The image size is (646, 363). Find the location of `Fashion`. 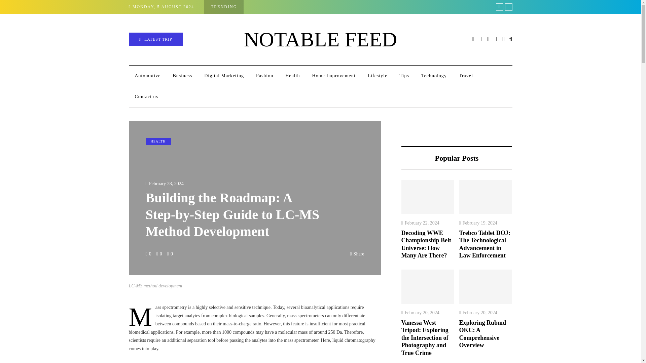

Fashion is located at coordinates (264, 76).